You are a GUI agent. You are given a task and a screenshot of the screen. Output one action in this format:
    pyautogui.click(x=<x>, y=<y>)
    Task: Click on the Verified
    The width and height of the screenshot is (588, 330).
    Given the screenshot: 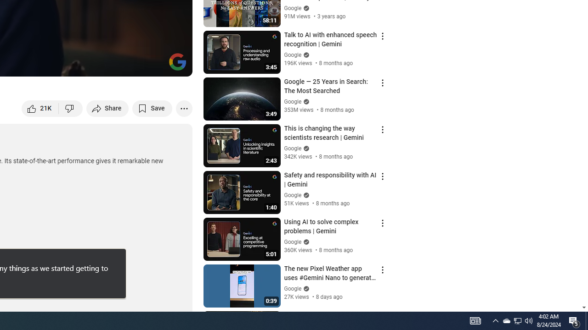 What is the action you would take?
    pyautogui.click(x=305, y=289)
    